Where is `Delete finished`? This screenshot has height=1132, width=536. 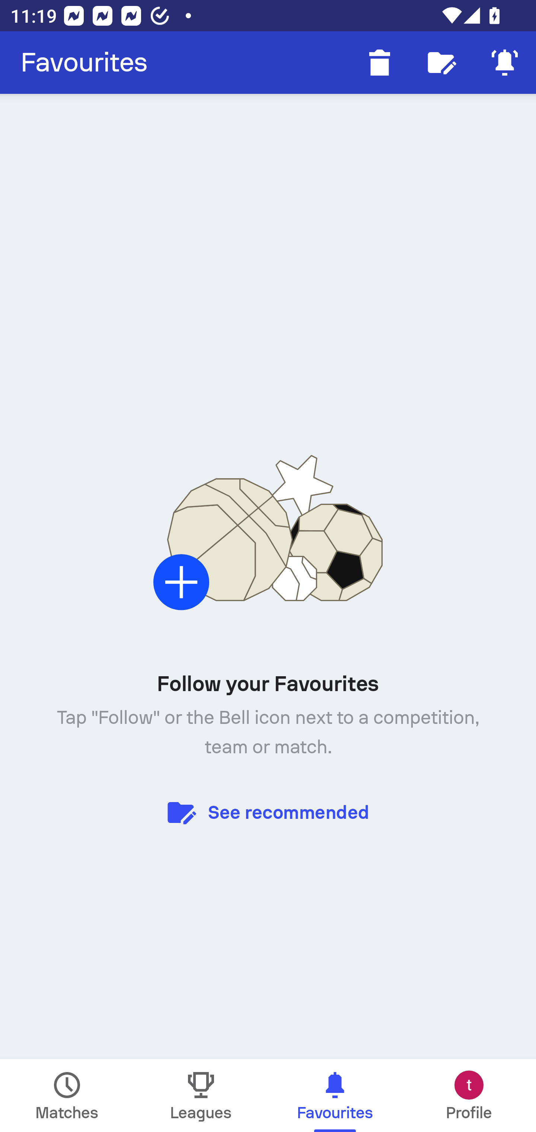
Delete finished is located at coordinates (380, 63).